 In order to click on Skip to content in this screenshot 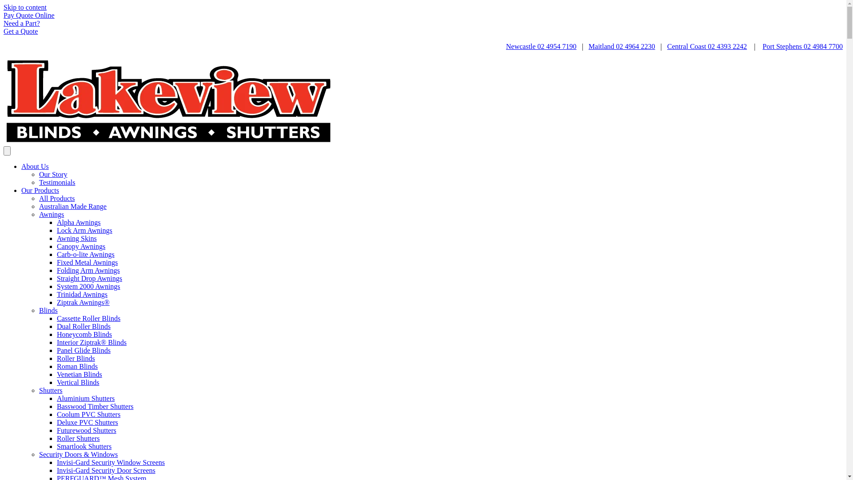, I will do `click(25, 7)`.